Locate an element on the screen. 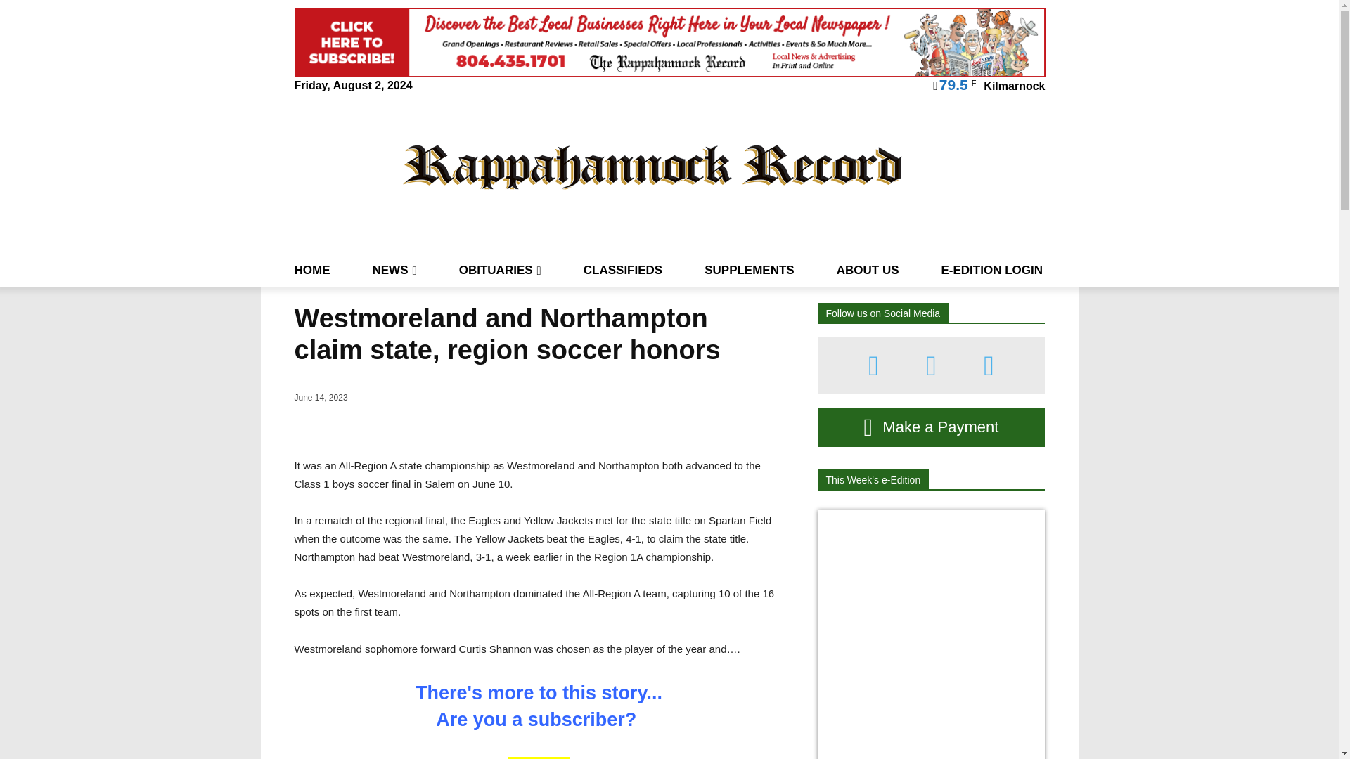  This Week's e-Edition is located at coordinates (872, 479).